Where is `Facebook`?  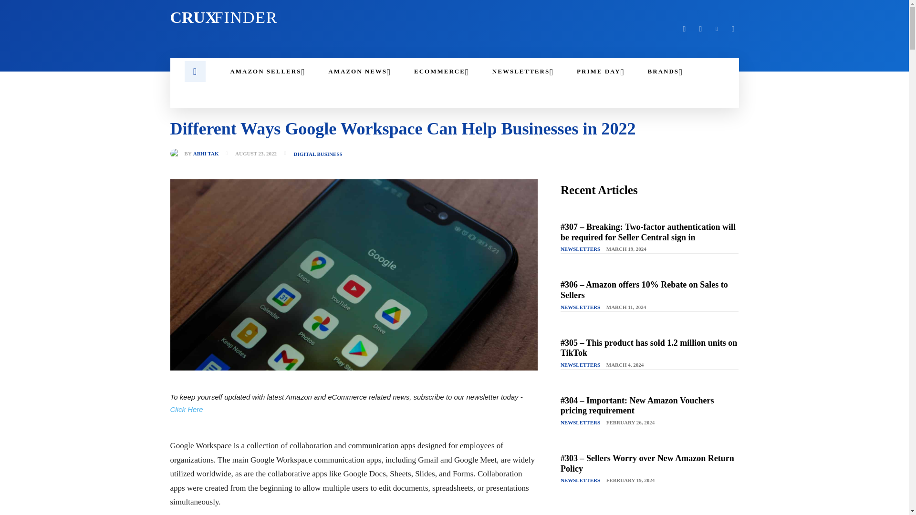 Facebook is located at coordinates (684, 29).